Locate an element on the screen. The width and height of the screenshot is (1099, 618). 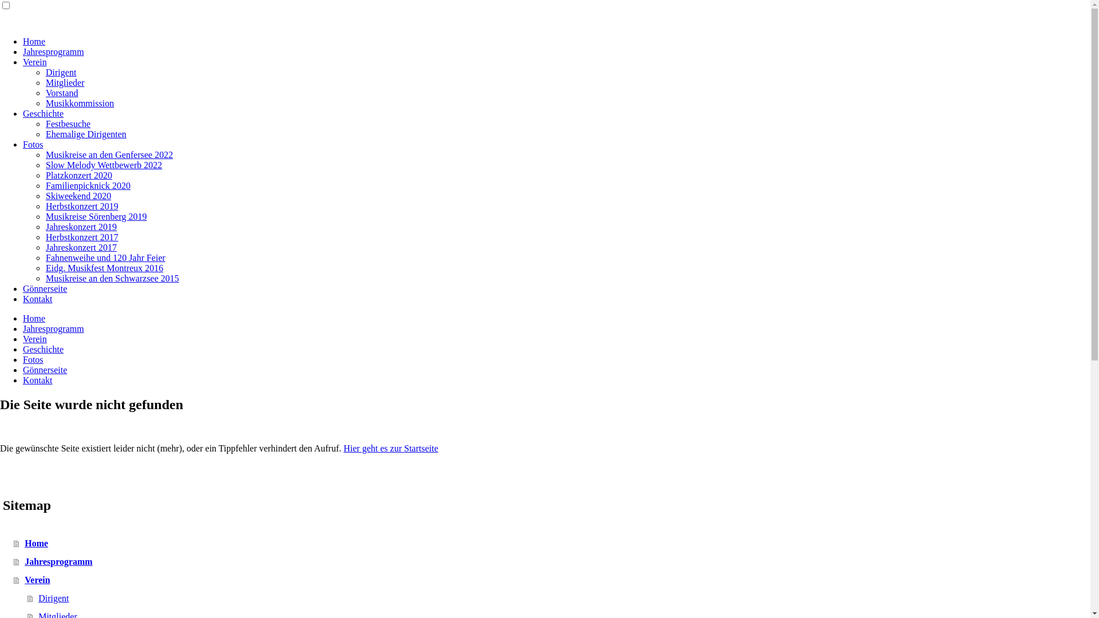
Geschichte is located at coordinates (44, 113).